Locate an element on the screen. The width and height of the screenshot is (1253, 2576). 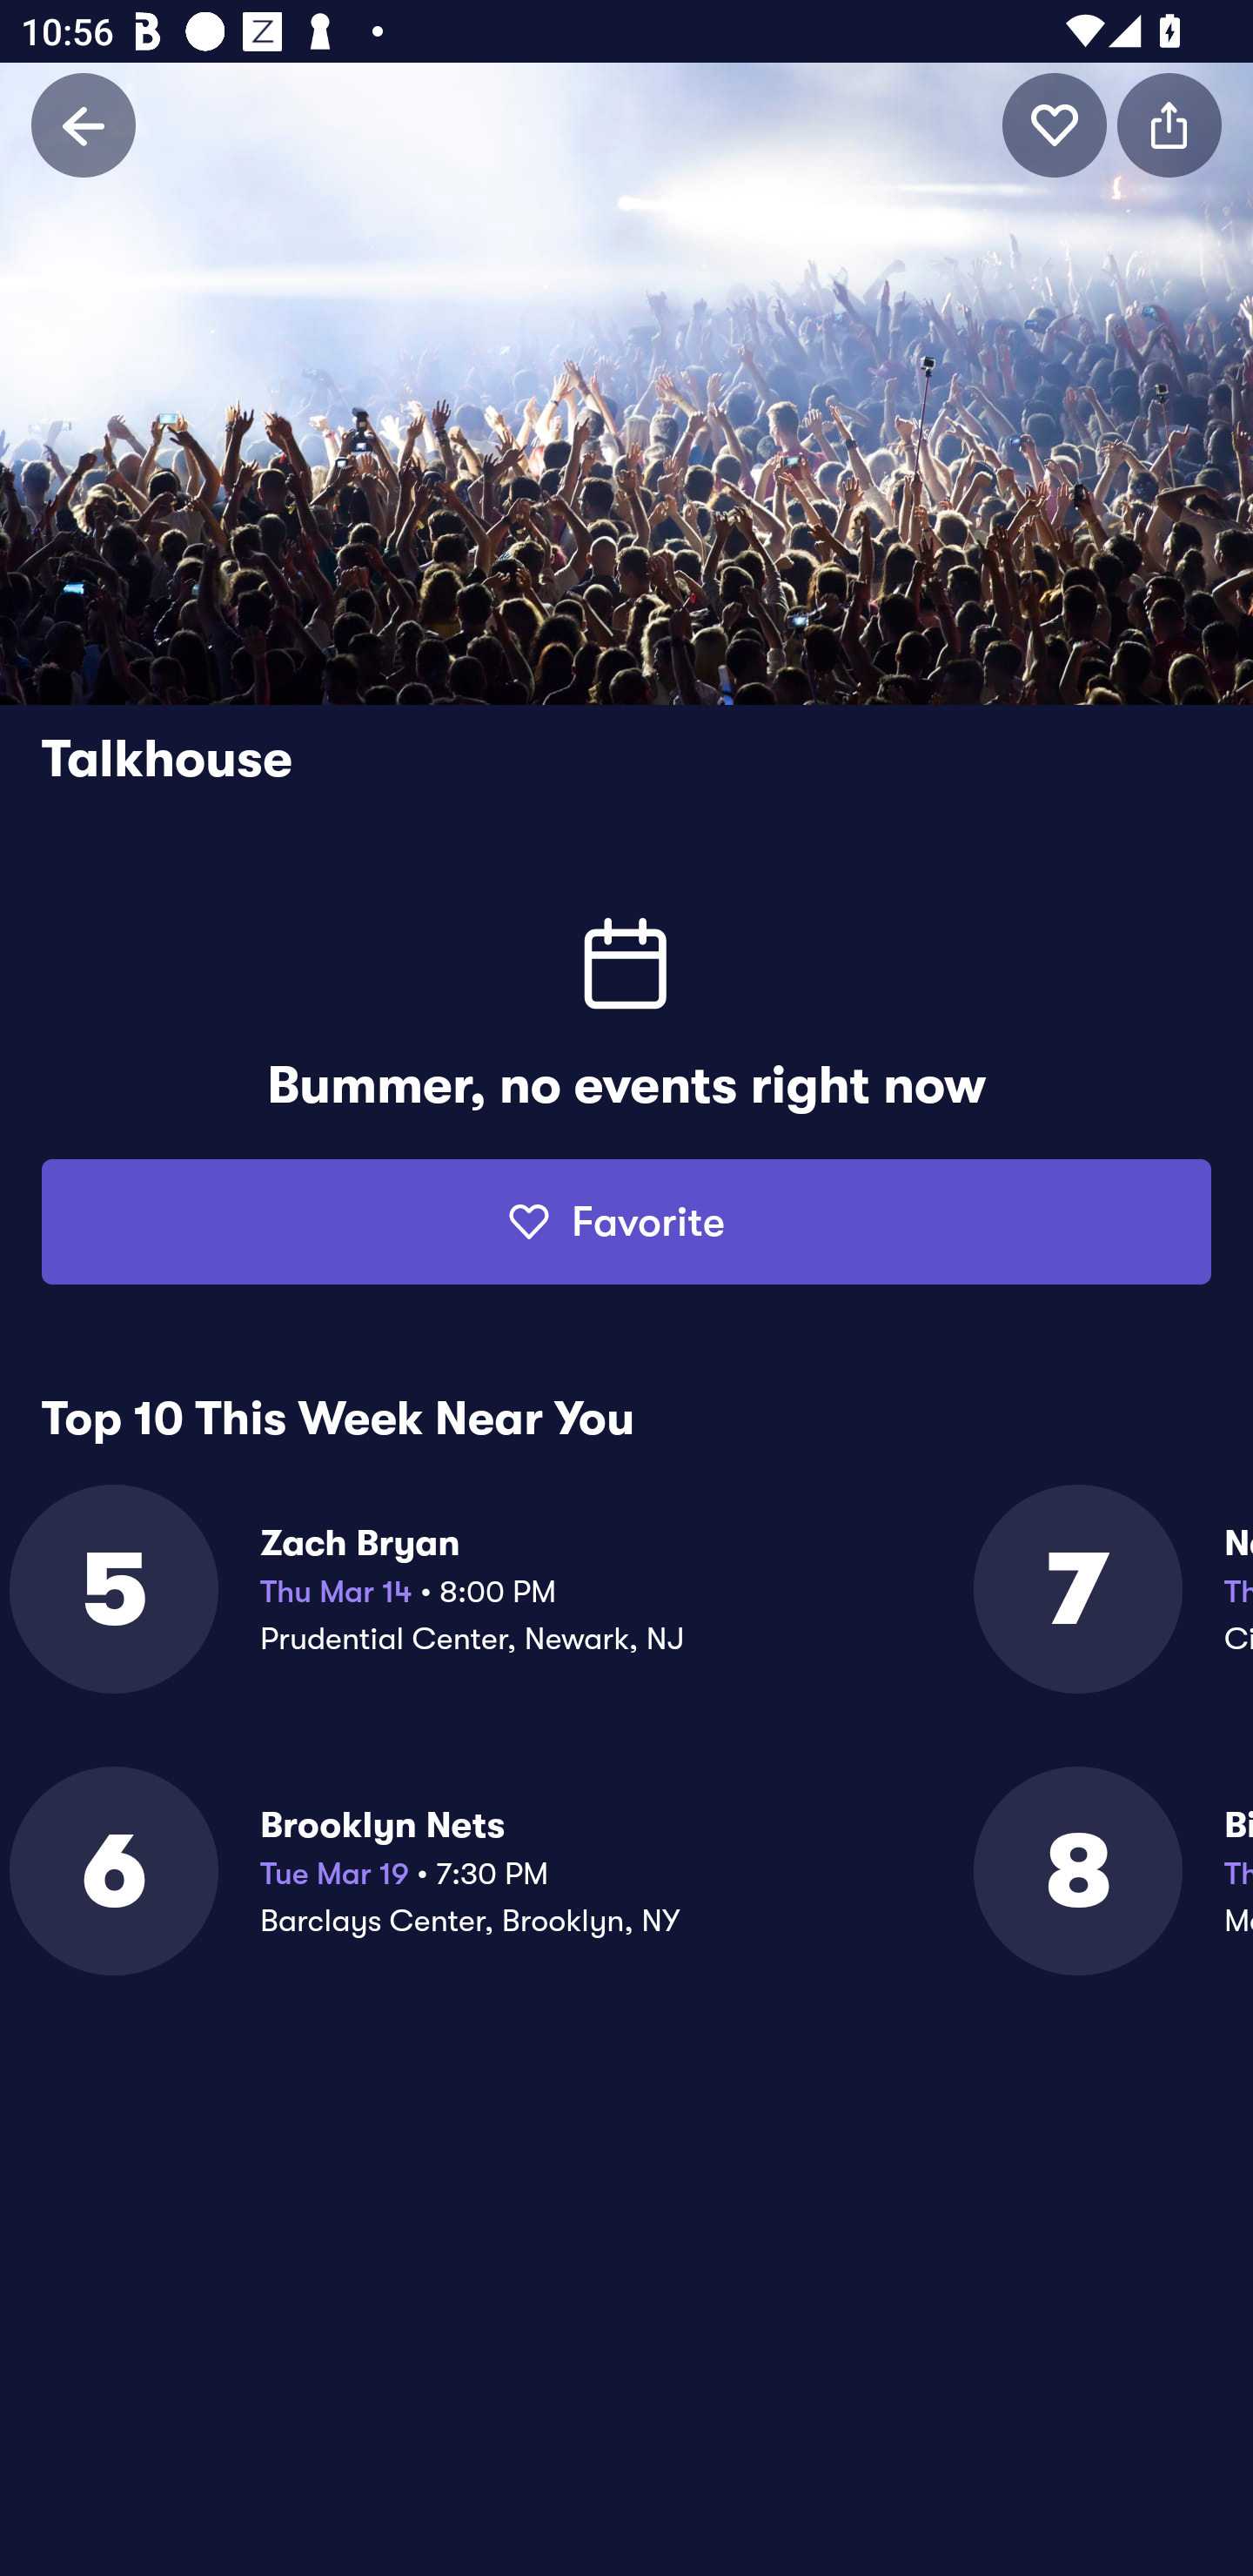
icon button is located at coordinates (1169, 124).